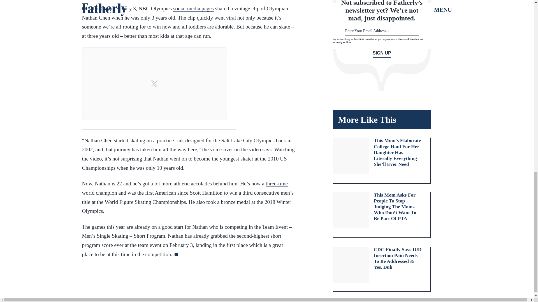 The width and height of the screenshot is (538, 302). Describe the element at coordinates (185, 188) in the screenshot. I see `three-time world champion` at that location.